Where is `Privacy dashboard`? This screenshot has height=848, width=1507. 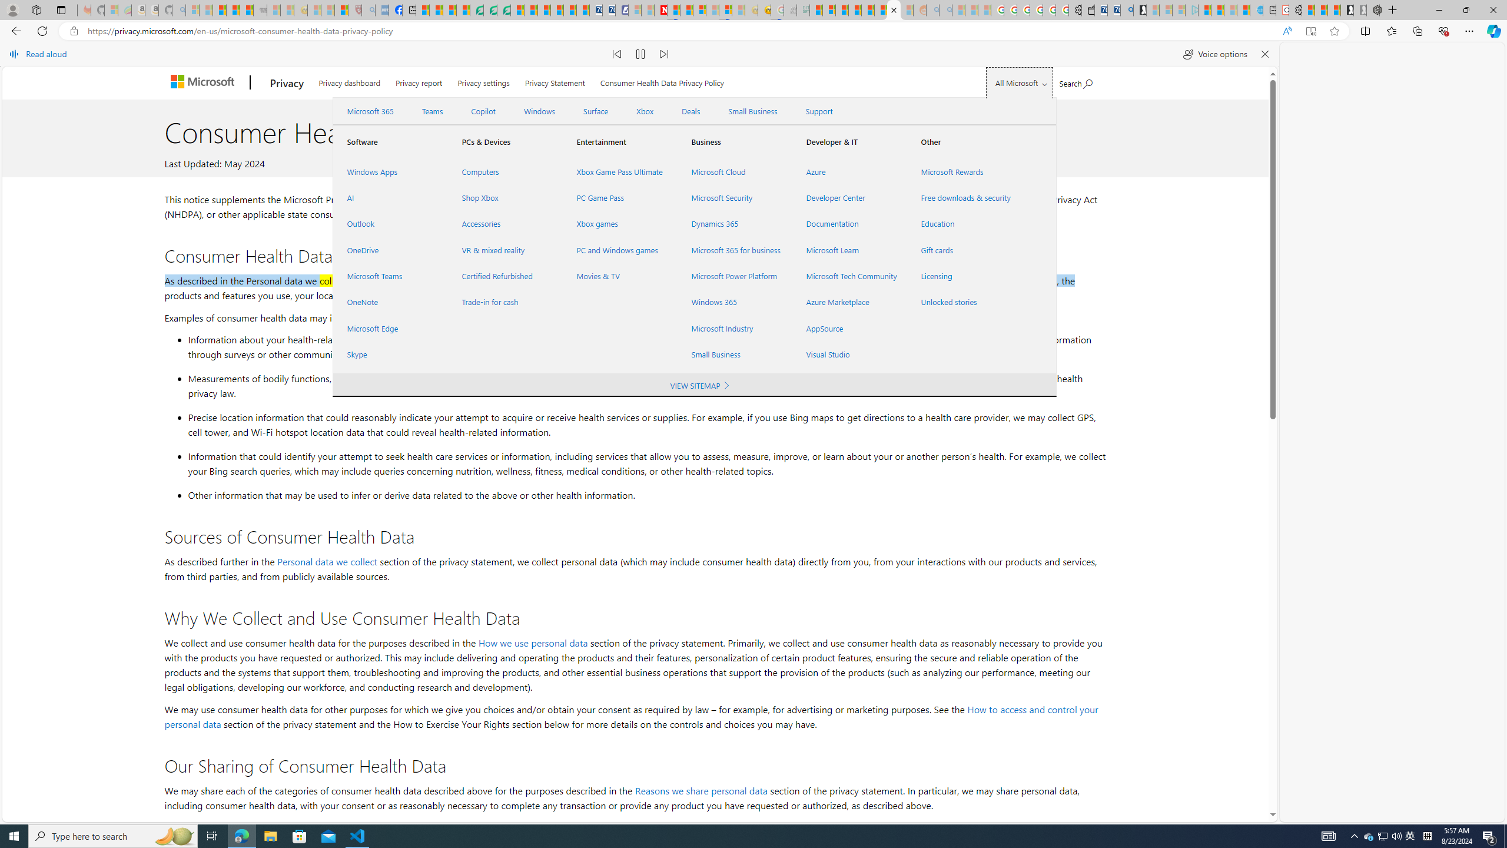
Privacy dashboard is located at coordinates (350, 80).